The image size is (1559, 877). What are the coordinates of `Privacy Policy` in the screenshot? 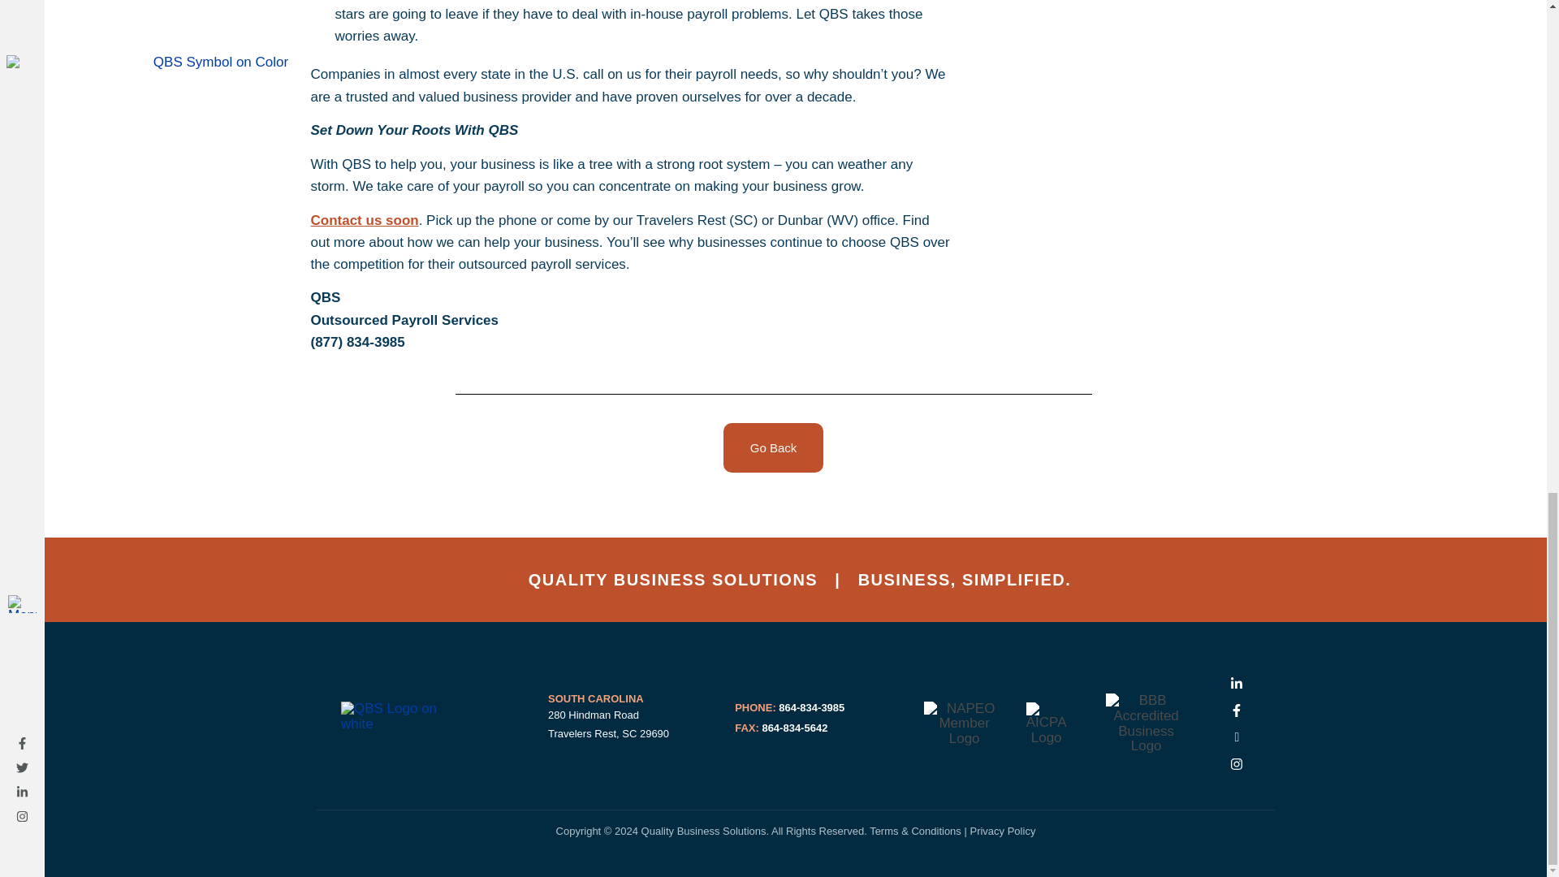 It's located at (1002, 832).